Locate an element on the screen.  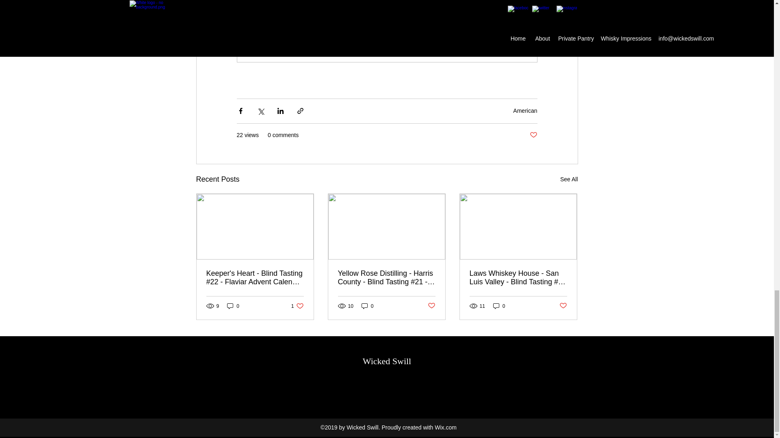
American is located at coordinates (569, 179).